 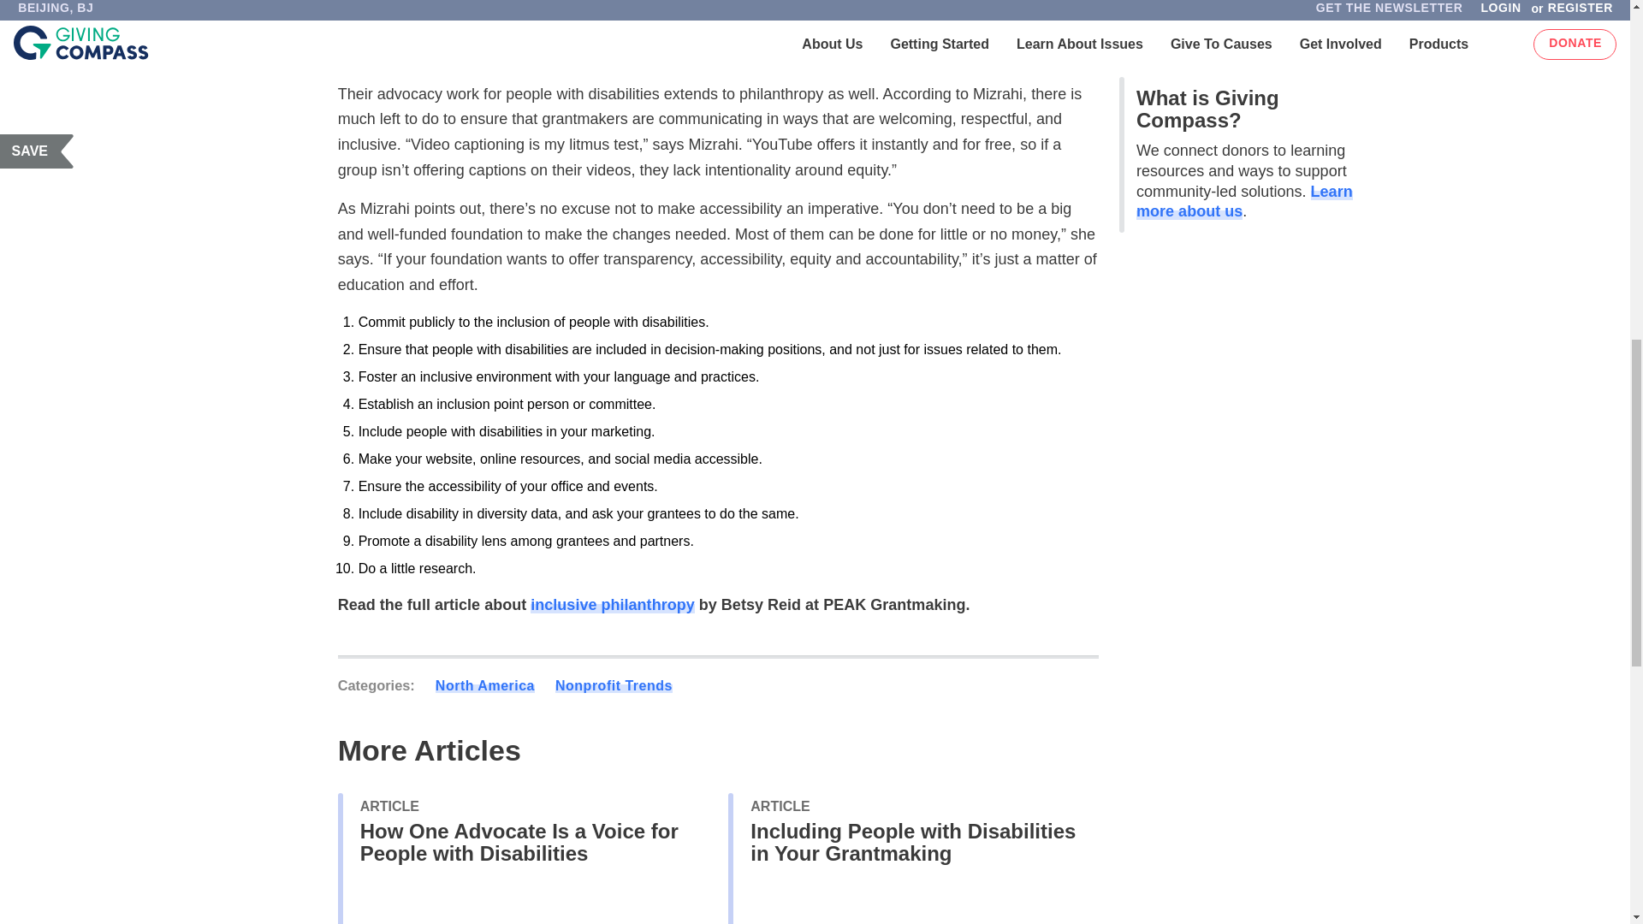 I want to click on inclusive philanthropy, so click(x=612, y=604).